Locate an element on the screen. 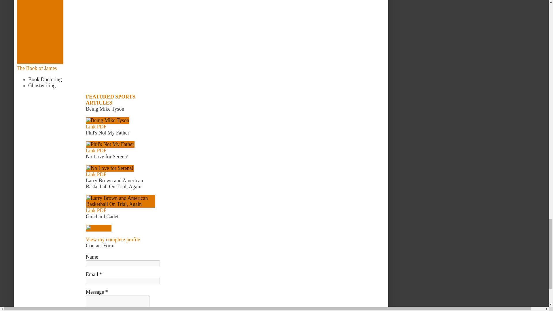 This screenshot has height=311, width=553. Link is located at coordinates (90, 210).